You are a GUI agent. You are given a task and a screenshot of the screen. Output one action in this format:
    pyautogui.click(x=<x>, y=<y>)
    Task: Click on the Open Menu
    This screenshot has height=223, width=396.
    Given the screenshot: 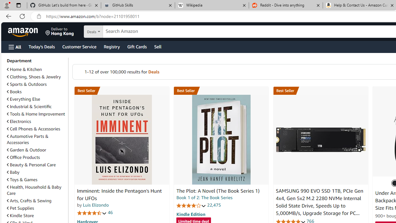 What is the action you would take?
    pyautogui.click(x=15, y=47)
    